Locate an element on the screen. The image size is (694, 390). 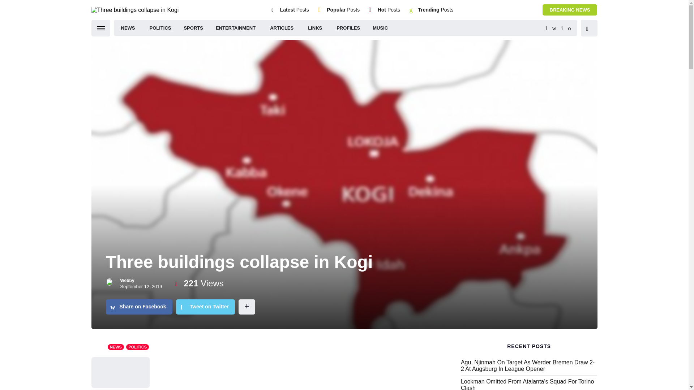
Latest Posts is located at coordinates (294, 9).